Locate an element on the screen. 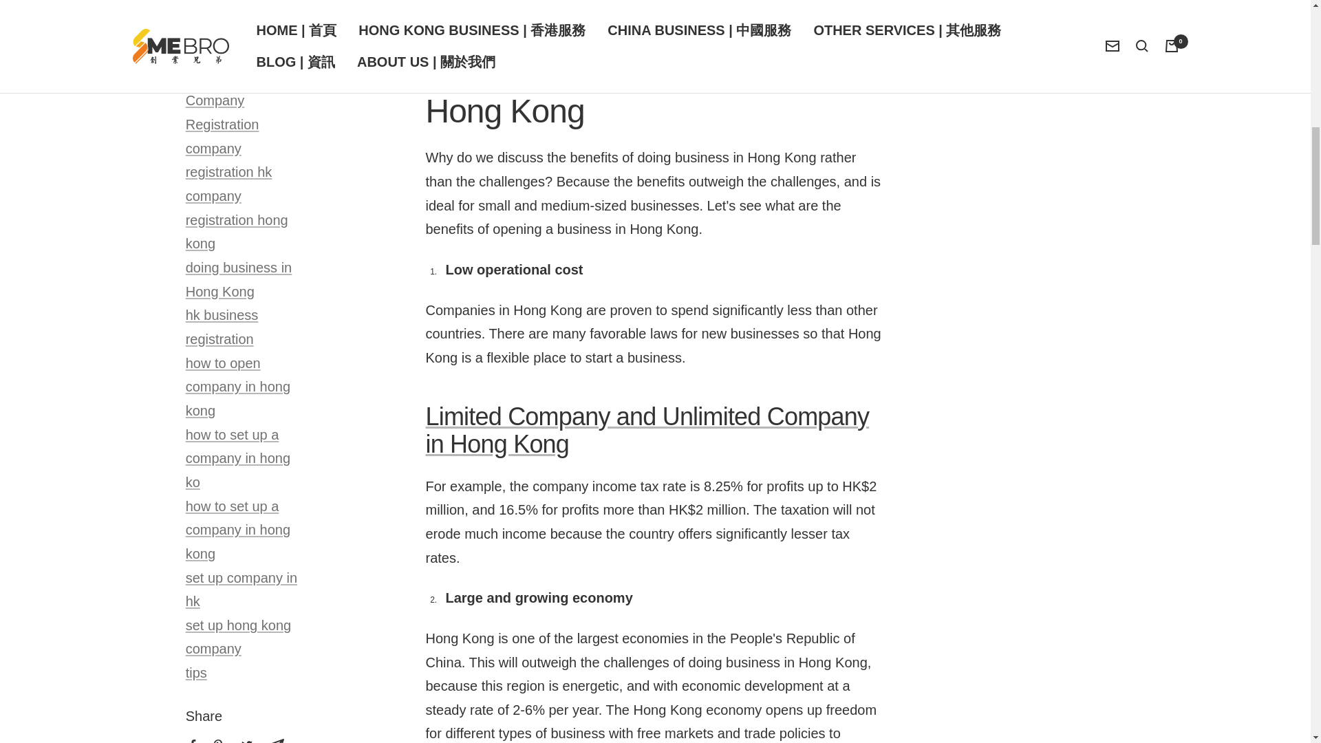 Image resolution: width=1321 pixels, height=743 pixels. tips is located at coordinates (197, 673).